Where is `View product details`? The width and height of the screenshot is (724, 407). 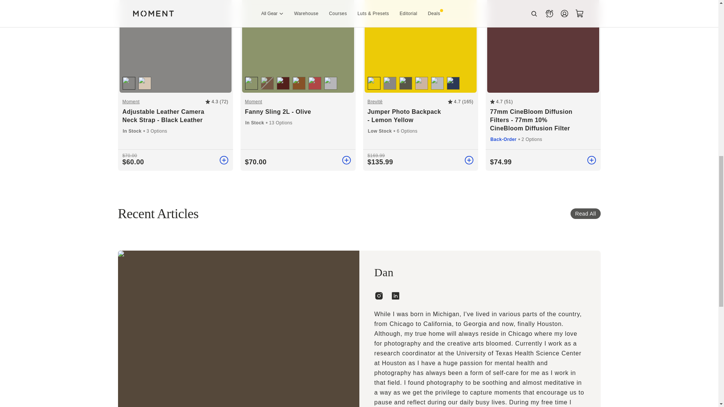
View product details is located at coordinates (256, 162).